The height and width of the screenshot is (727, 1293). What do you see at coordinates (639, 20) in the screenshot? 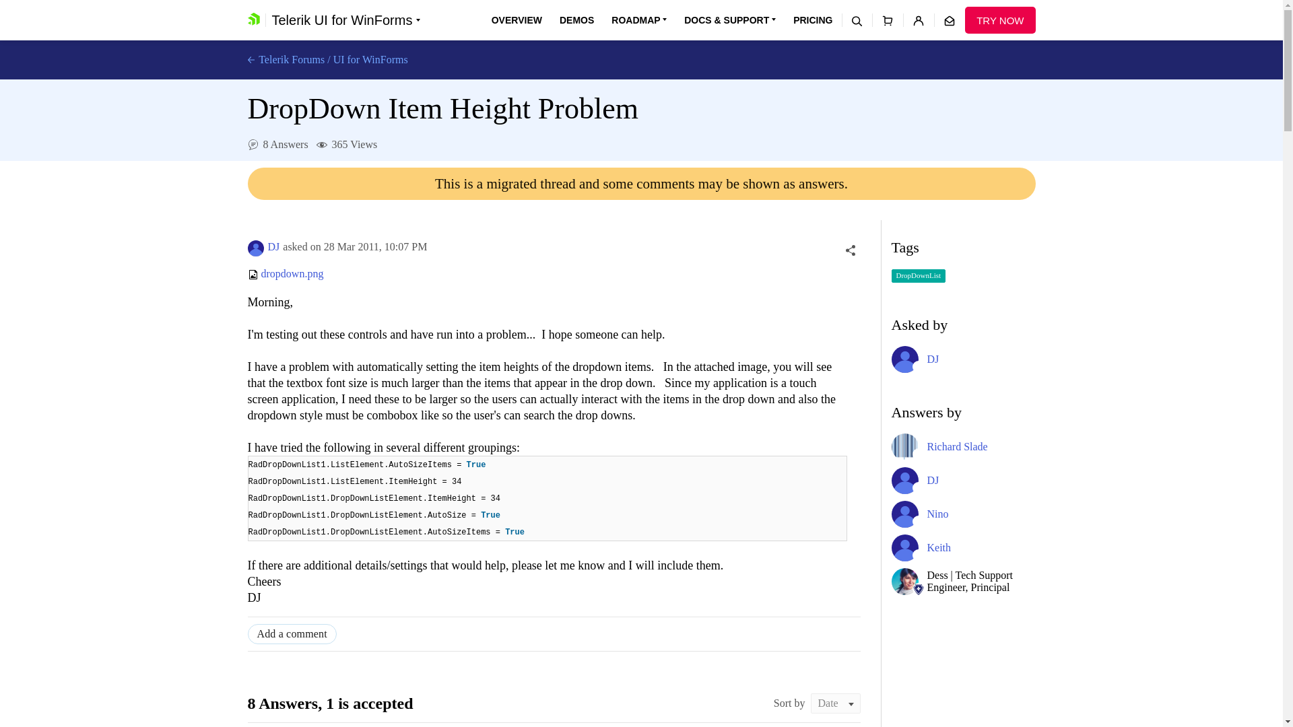
I see `ROADMAP` at bounding box center [639, 20].